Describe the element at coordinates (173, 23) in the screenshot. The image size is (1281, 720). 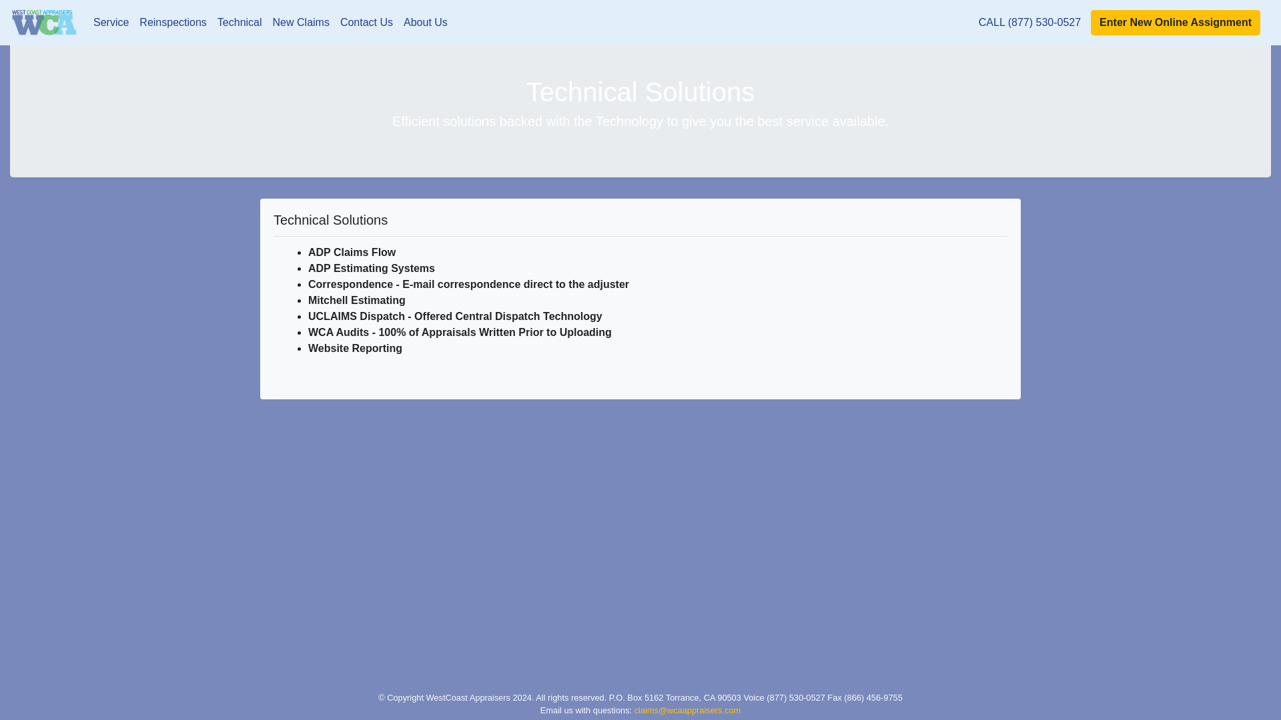
I see `Reinspections` at that location.